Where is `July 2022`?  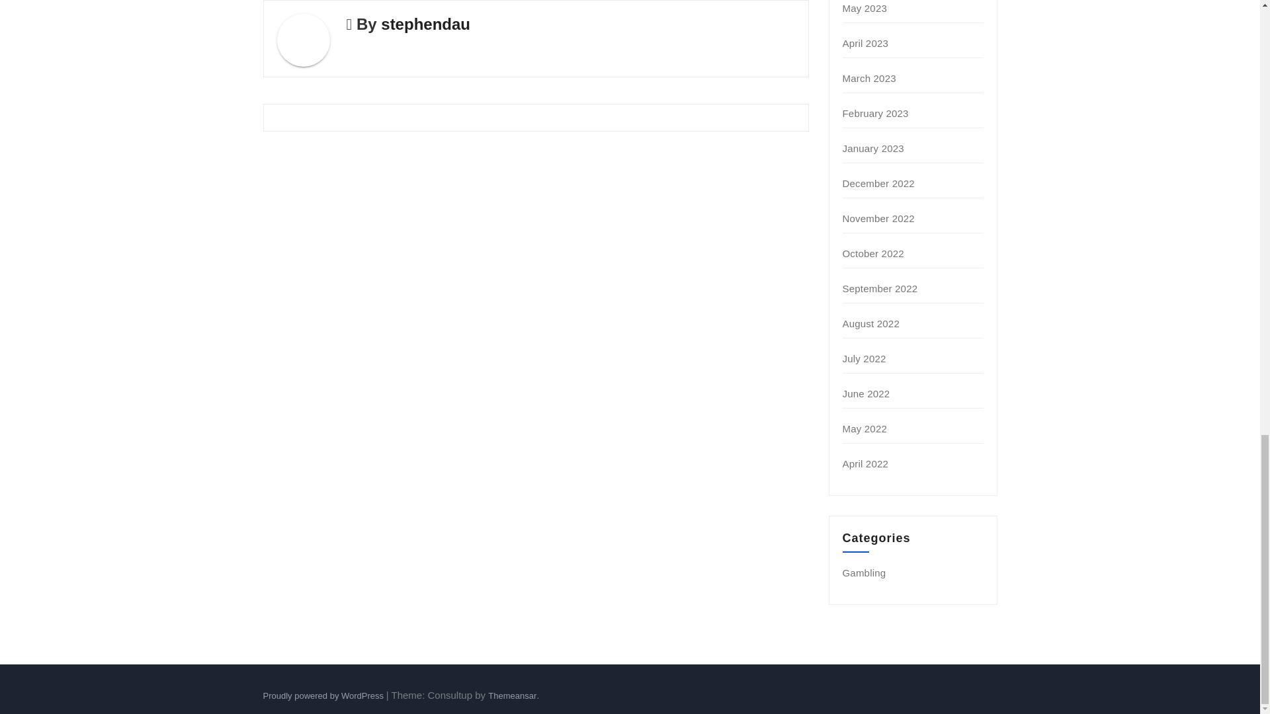 July 2022 is located at coordinates (865, 358).